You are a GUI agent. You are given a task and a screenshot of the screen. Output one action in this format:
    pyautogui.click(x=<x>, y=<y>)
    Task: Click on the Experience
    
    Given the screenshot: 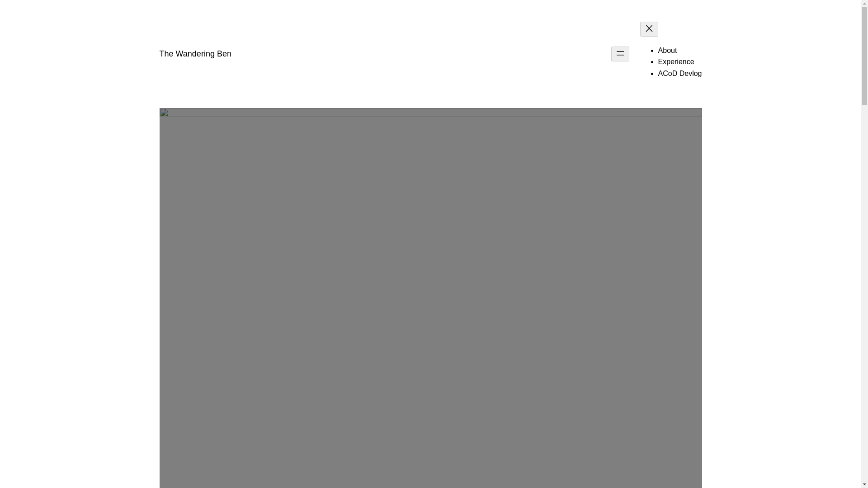 What is the action you would take?
    pyautogui.click(x=676, y=61)
    